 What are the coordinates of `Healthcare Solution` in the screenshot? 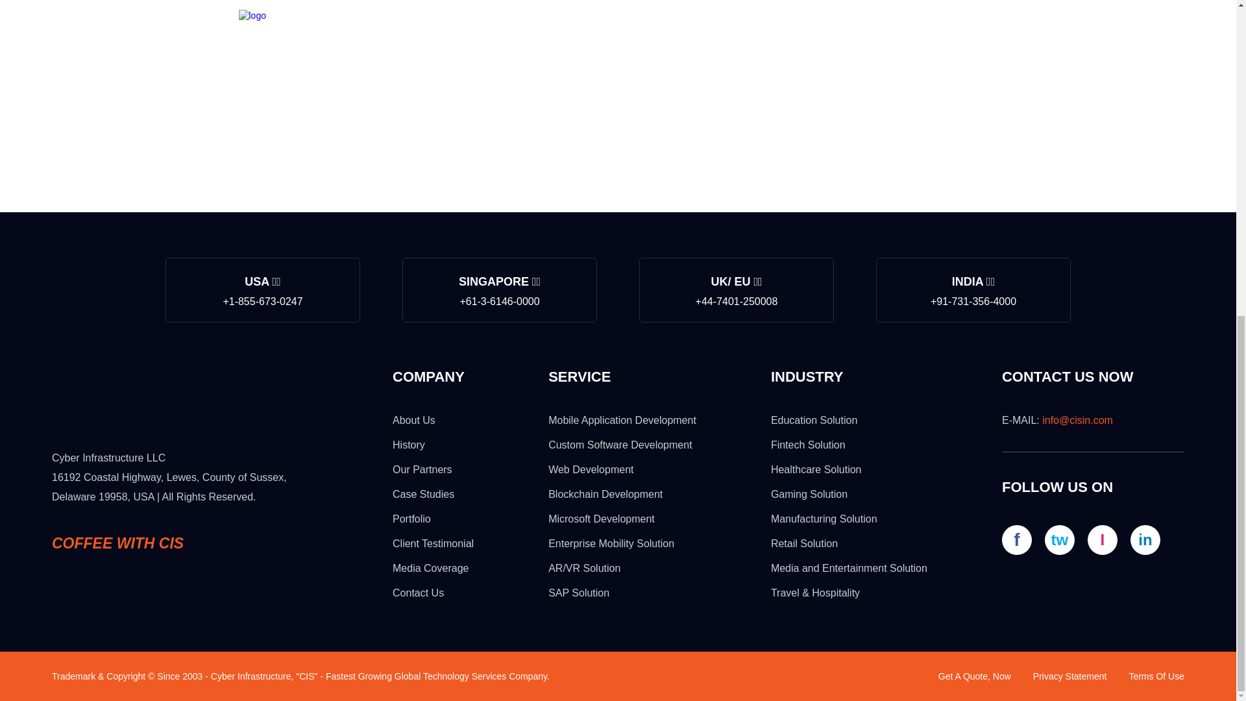 It's located at (816, 469).